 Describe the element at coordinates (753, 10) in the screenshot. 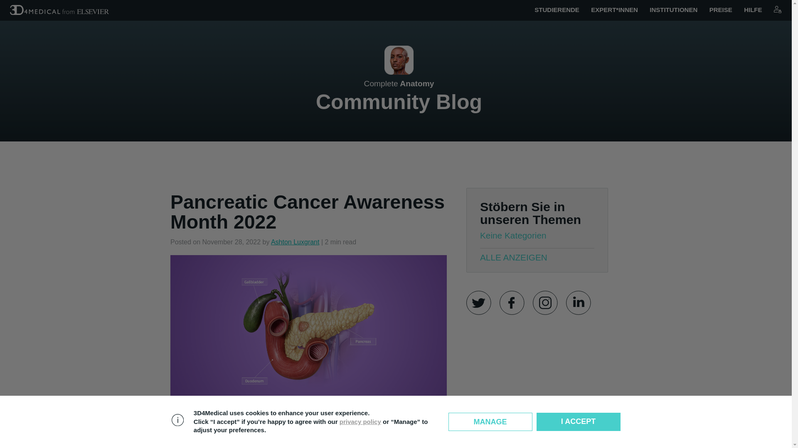

I see `HILFE` at that location.